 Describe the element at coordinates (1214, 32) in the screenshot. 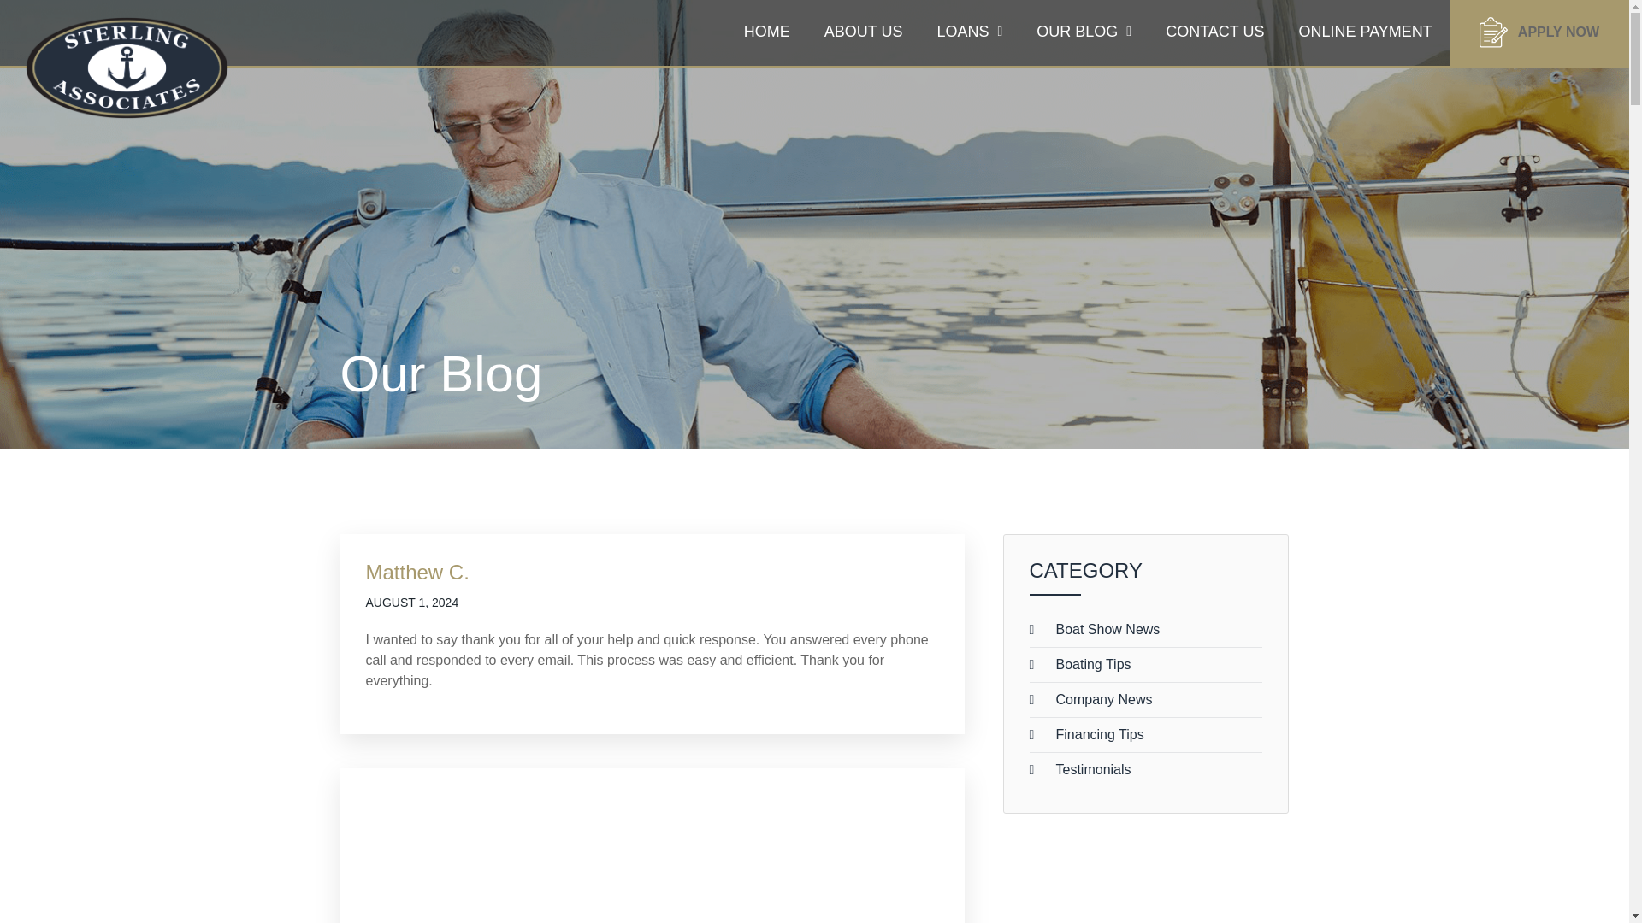

I see `CONTACT US` at that location.